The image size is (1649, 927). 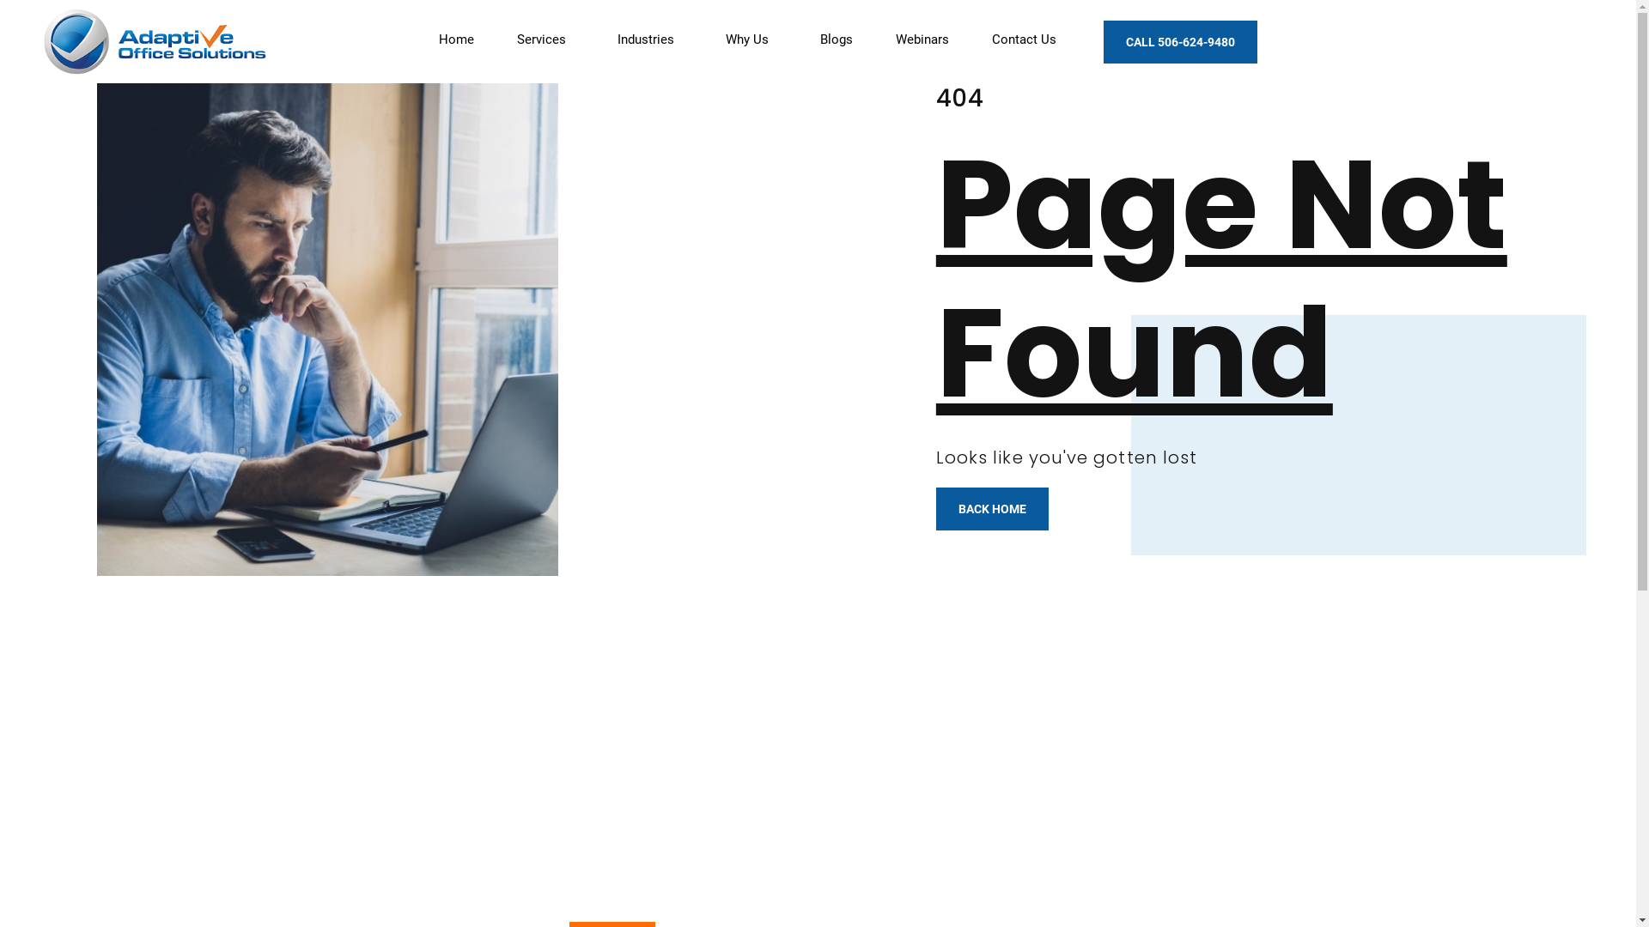 I want to click on Why Us, so click(x=751, y=39).